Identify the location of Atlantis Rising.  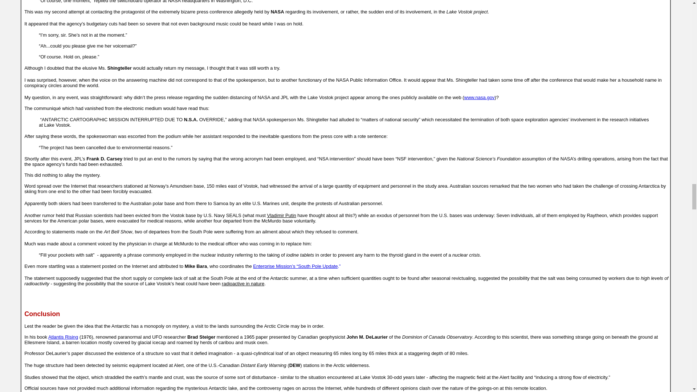
(63, 337).